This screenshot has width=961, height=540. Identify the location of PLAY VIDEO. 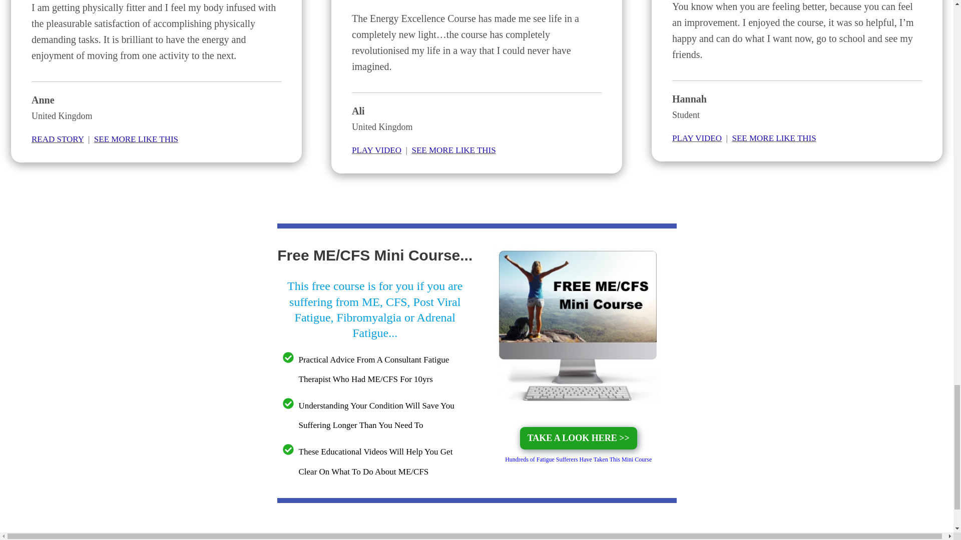
(697, 138).